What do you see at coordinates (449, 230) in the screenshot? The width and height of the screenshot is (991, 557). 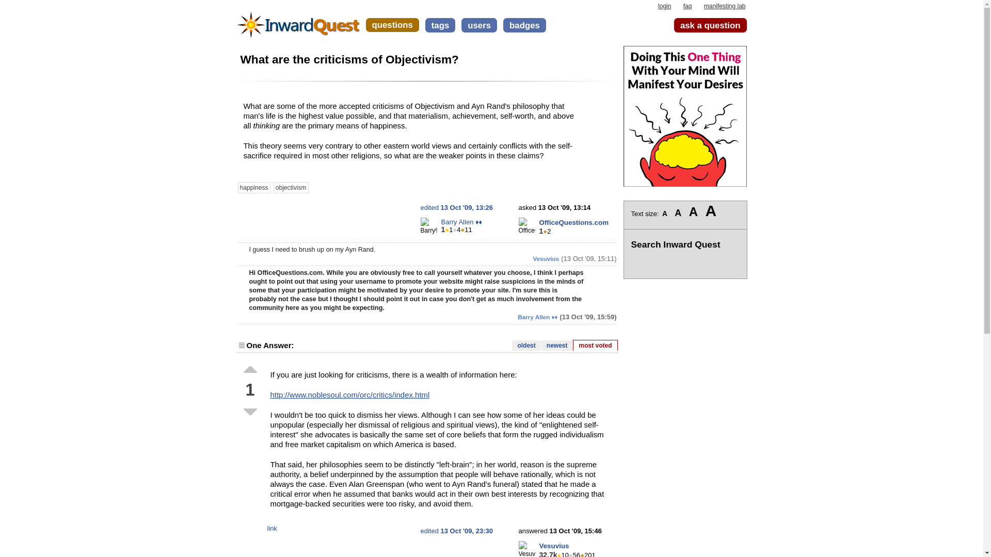 I see `1 badges` at bounding box center [449, 230].